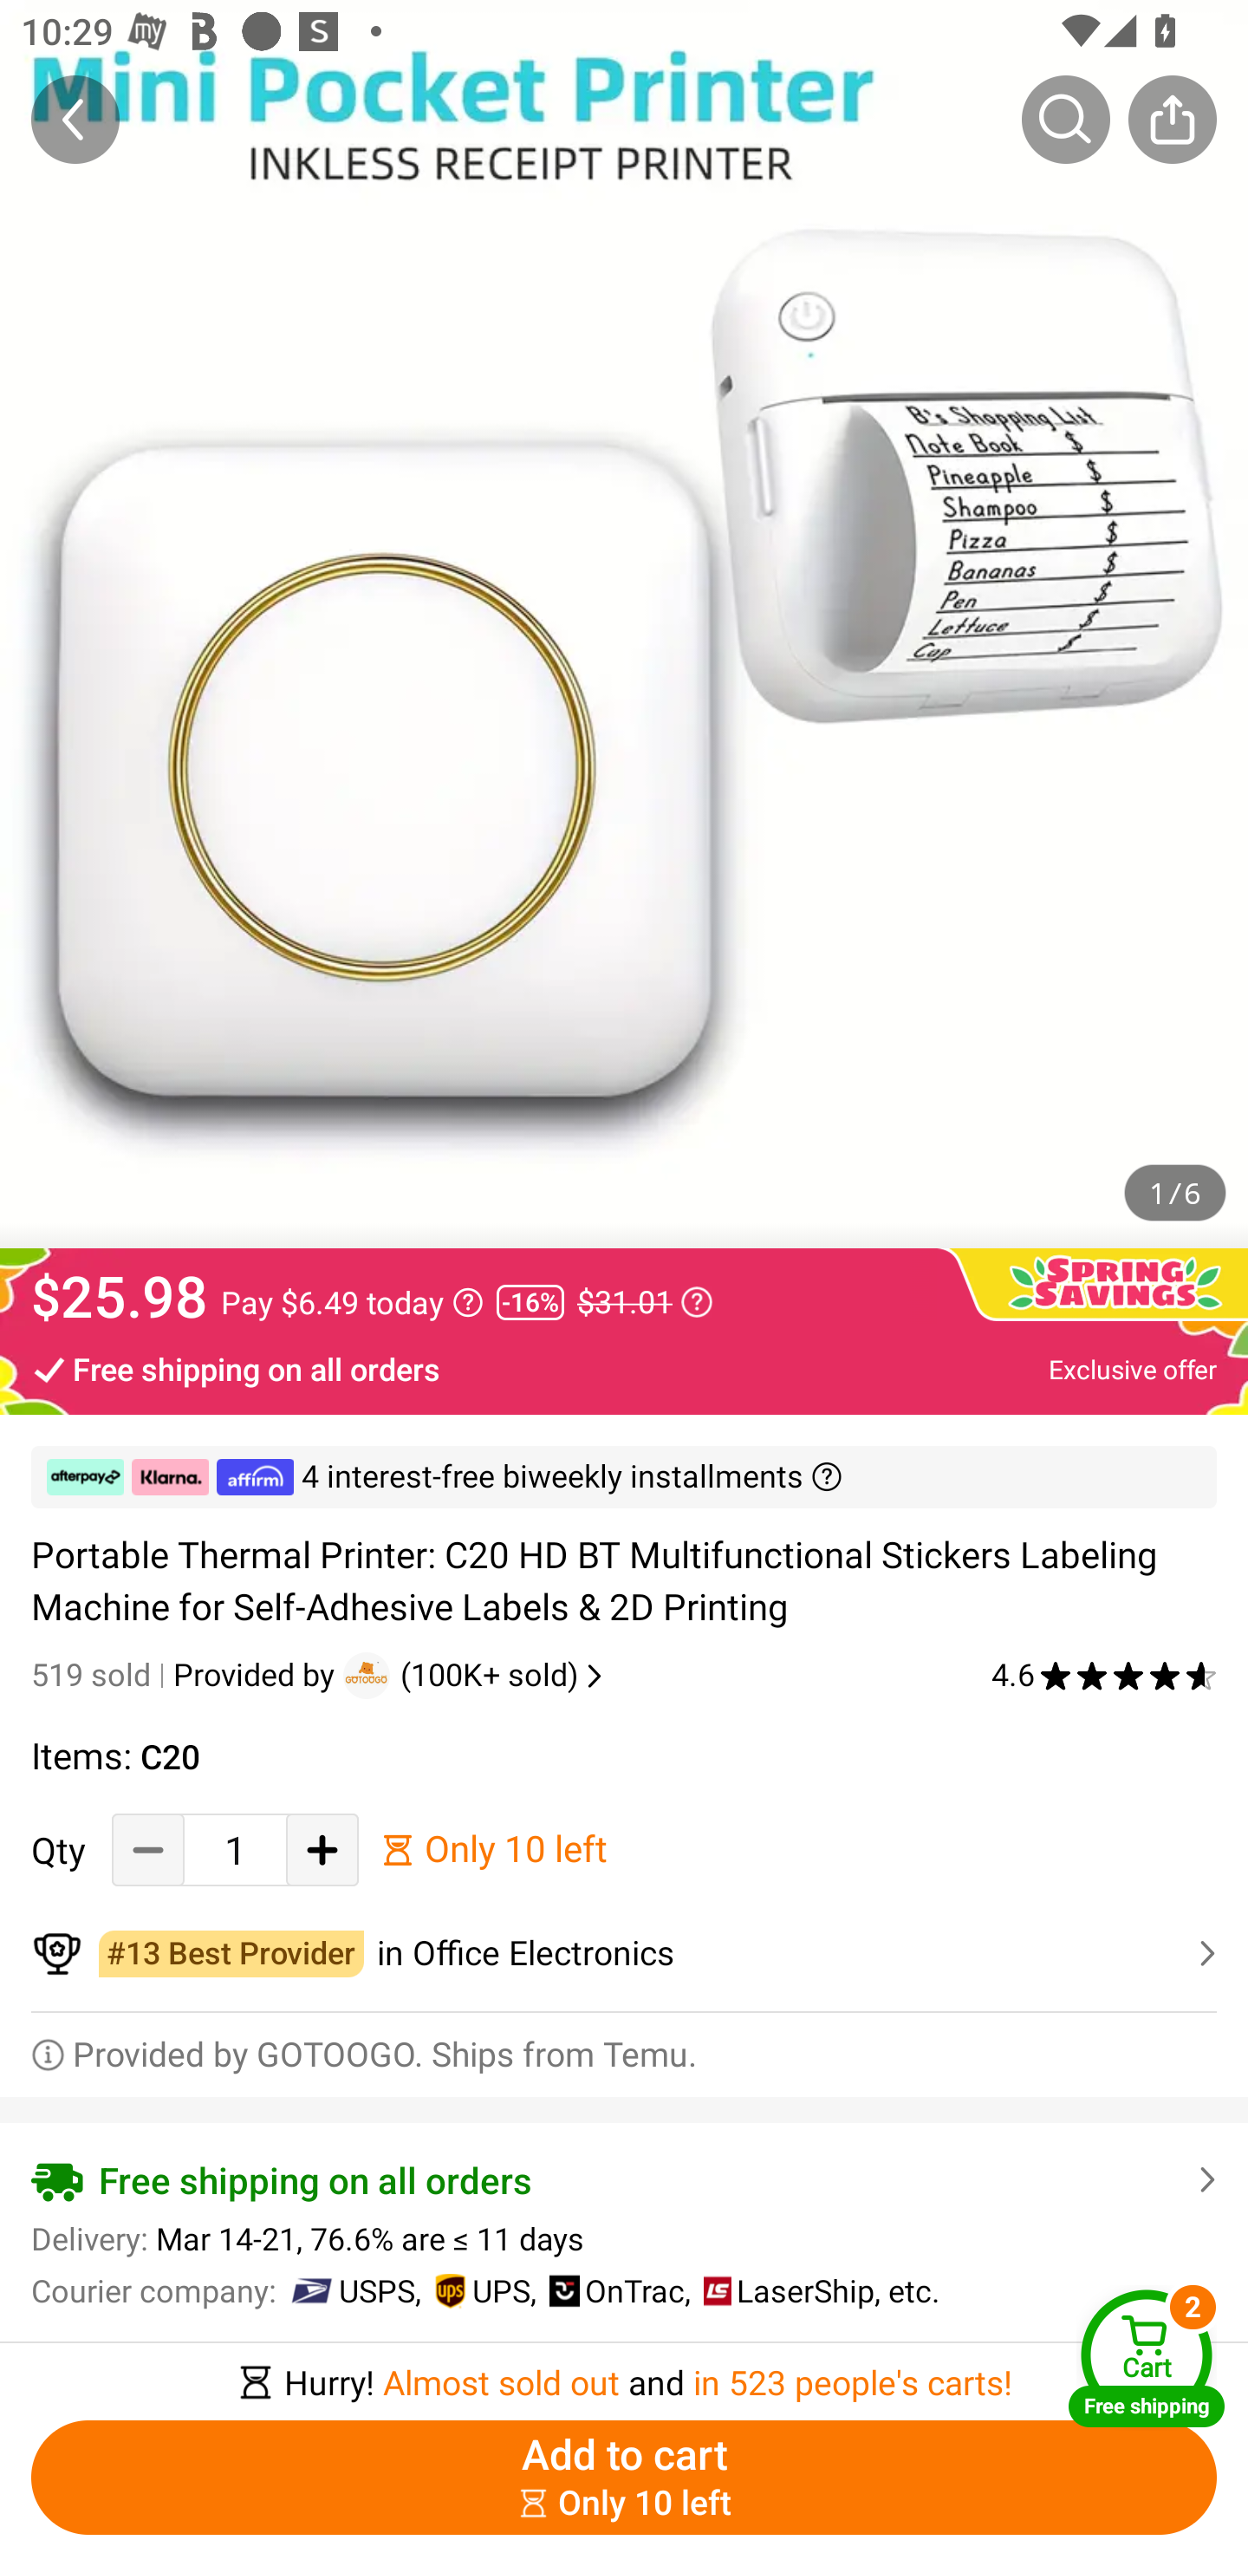 Image resolution: width=1248 pixels, height=2566 pixels. What do you see at coordinates (624, 1954) in the screenshot?
I see `￼￼in Office Electronics` at bounding box center [624, 1954].